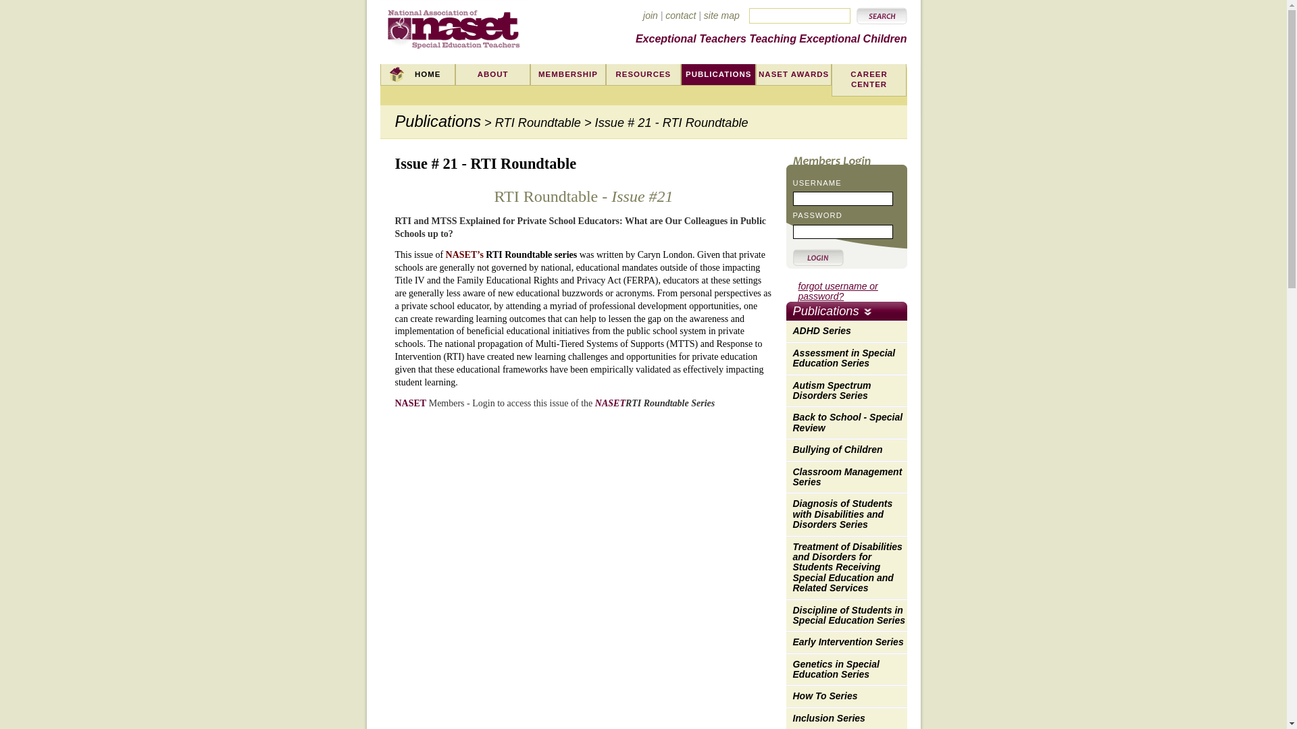 This screenshot has height=729, width=1297. Describe the element at coordinates (492, 75) in the screenshot. I see `ABOUT` at that location.